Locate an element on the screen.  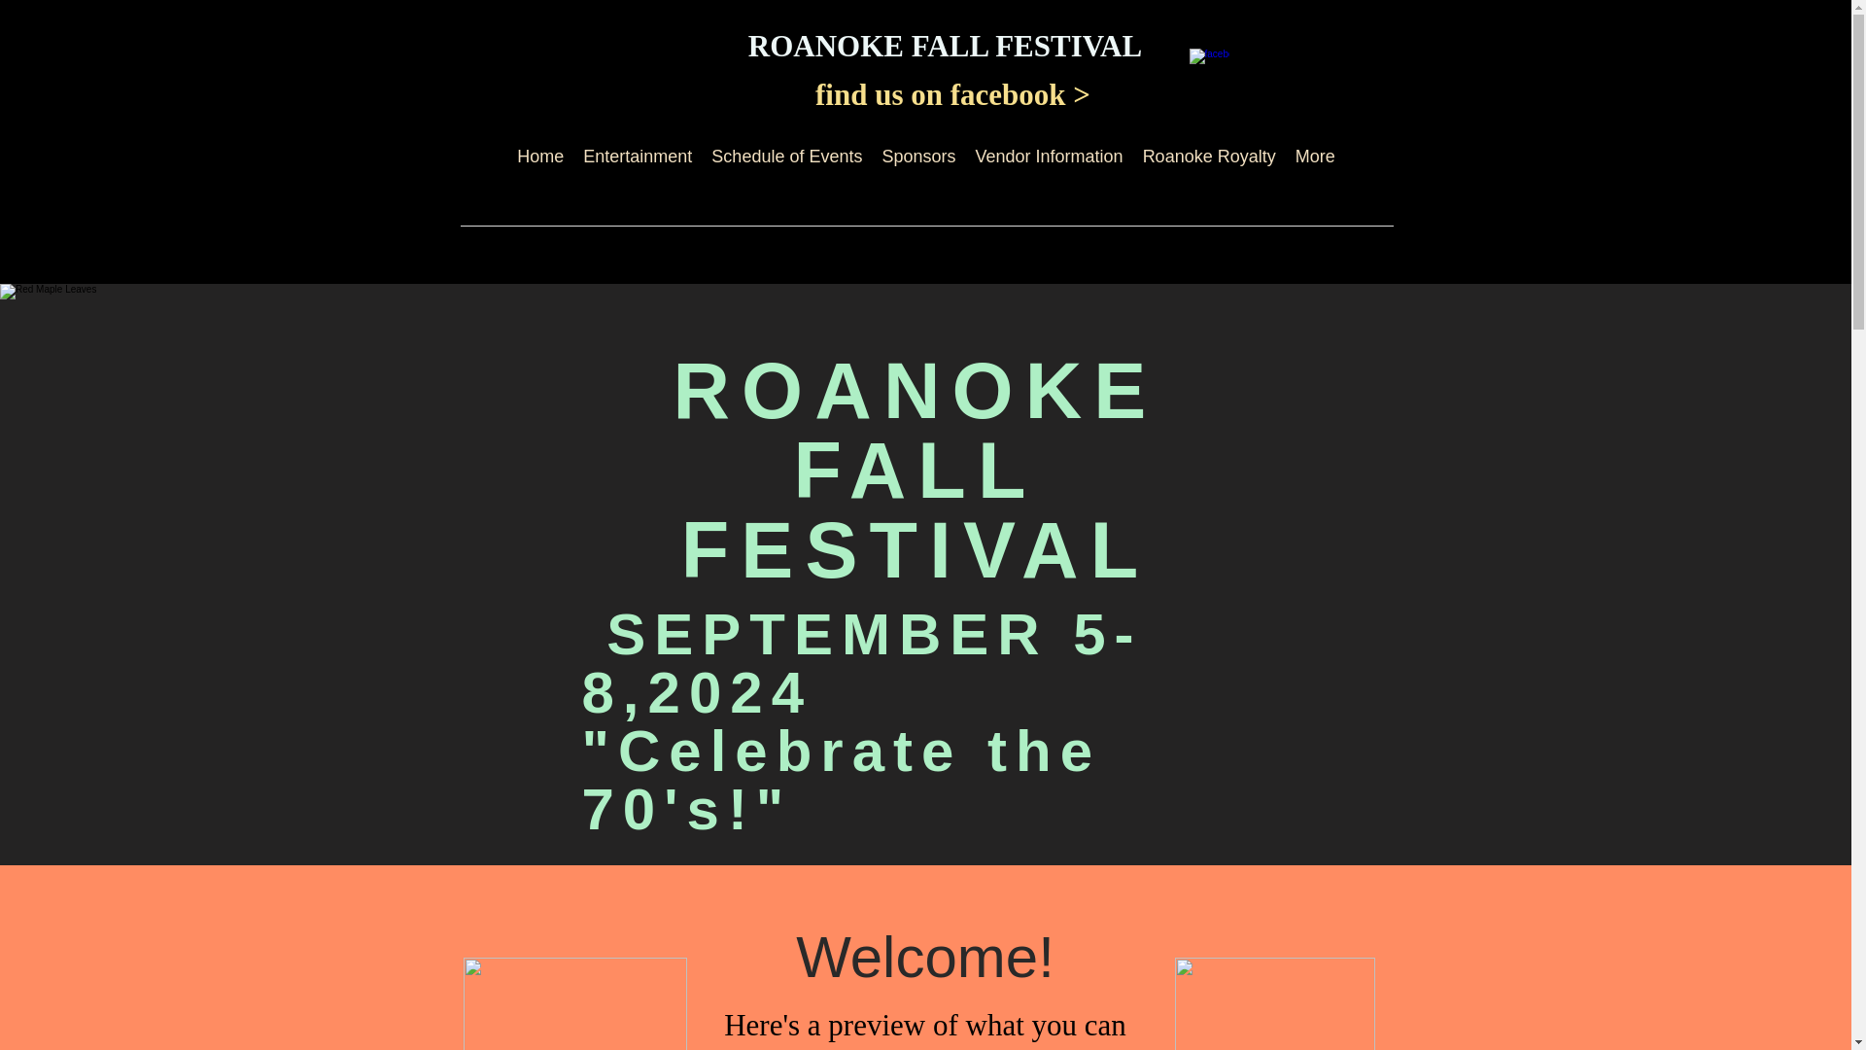
Pumpkins is located at coordinates (1273, 1003).